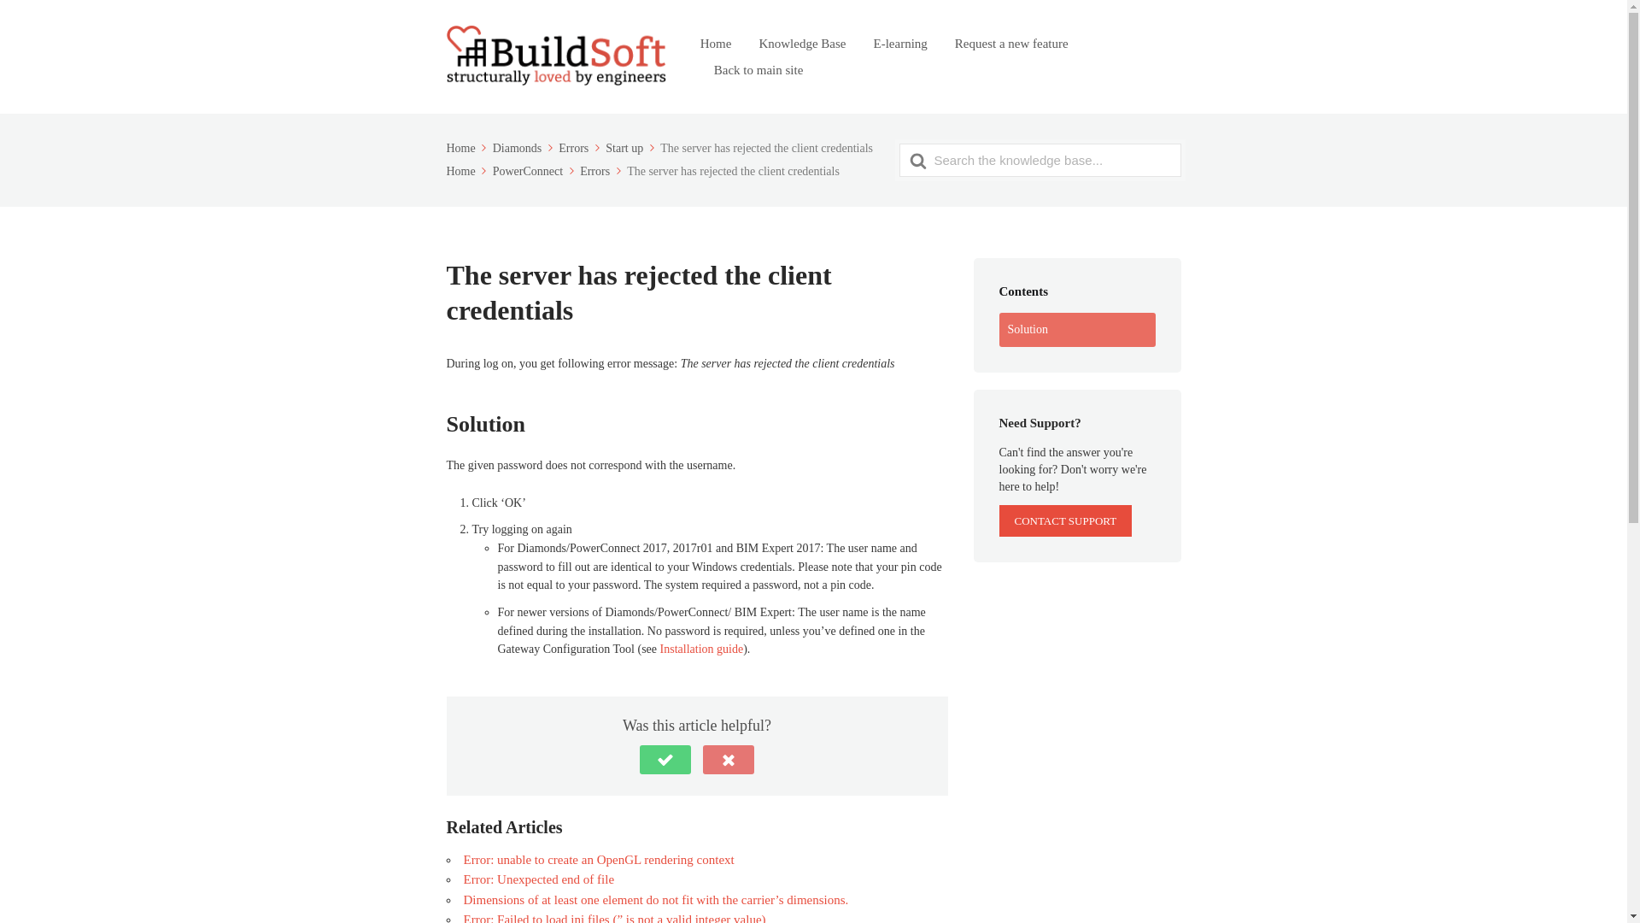 The height and width of the screenshot is (923, 1640). Describe the element at coordinates (467, 149) in the screenshot. I see `Home` at that location.